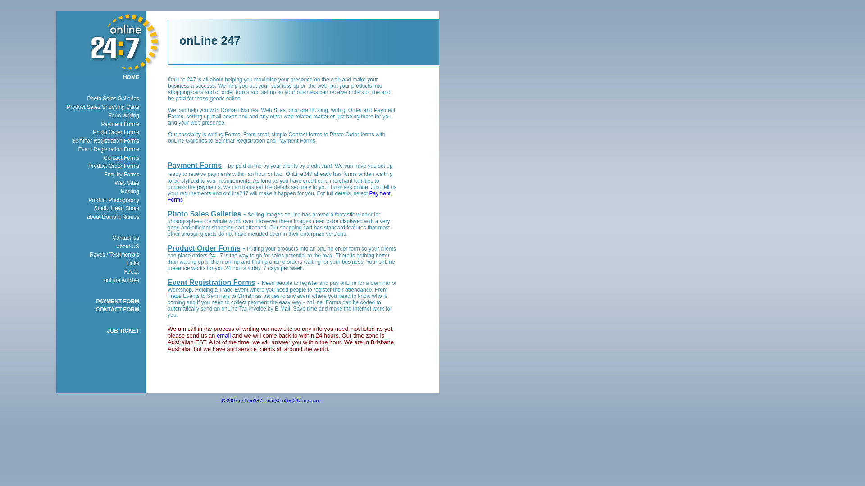 The height and width of the screenshot is (486, 865). What do you see at coordinates (99, 124) in the screenshot?
I see `Payment Forms  ` at bounding box center [99, 124].